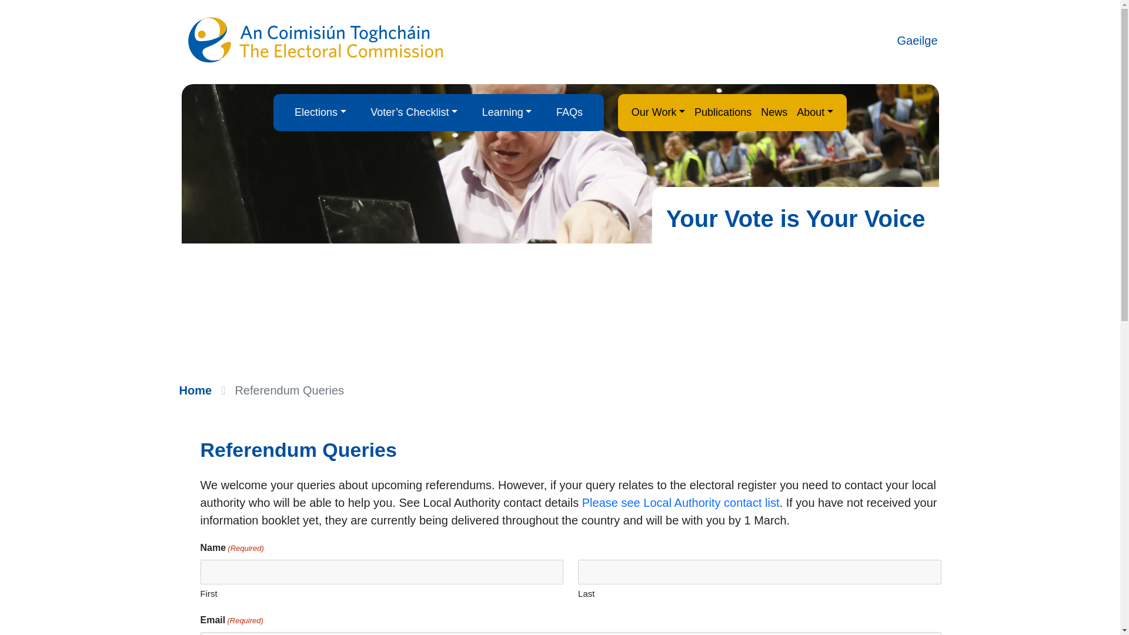 This screenshot has height=635, width=1129. I want to click on FAQs, so click(569, 112).